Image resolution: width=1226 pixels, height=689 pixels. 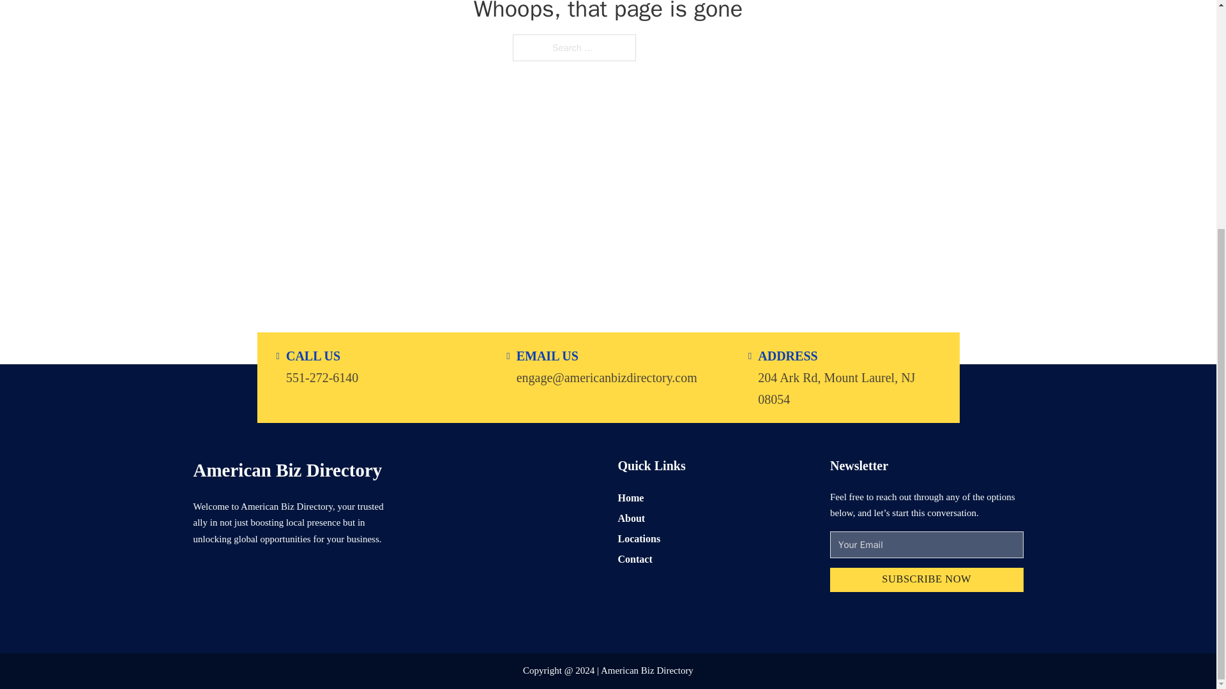 I want to click on SUBSCRIBE NOW, so click(x=927, y=579).